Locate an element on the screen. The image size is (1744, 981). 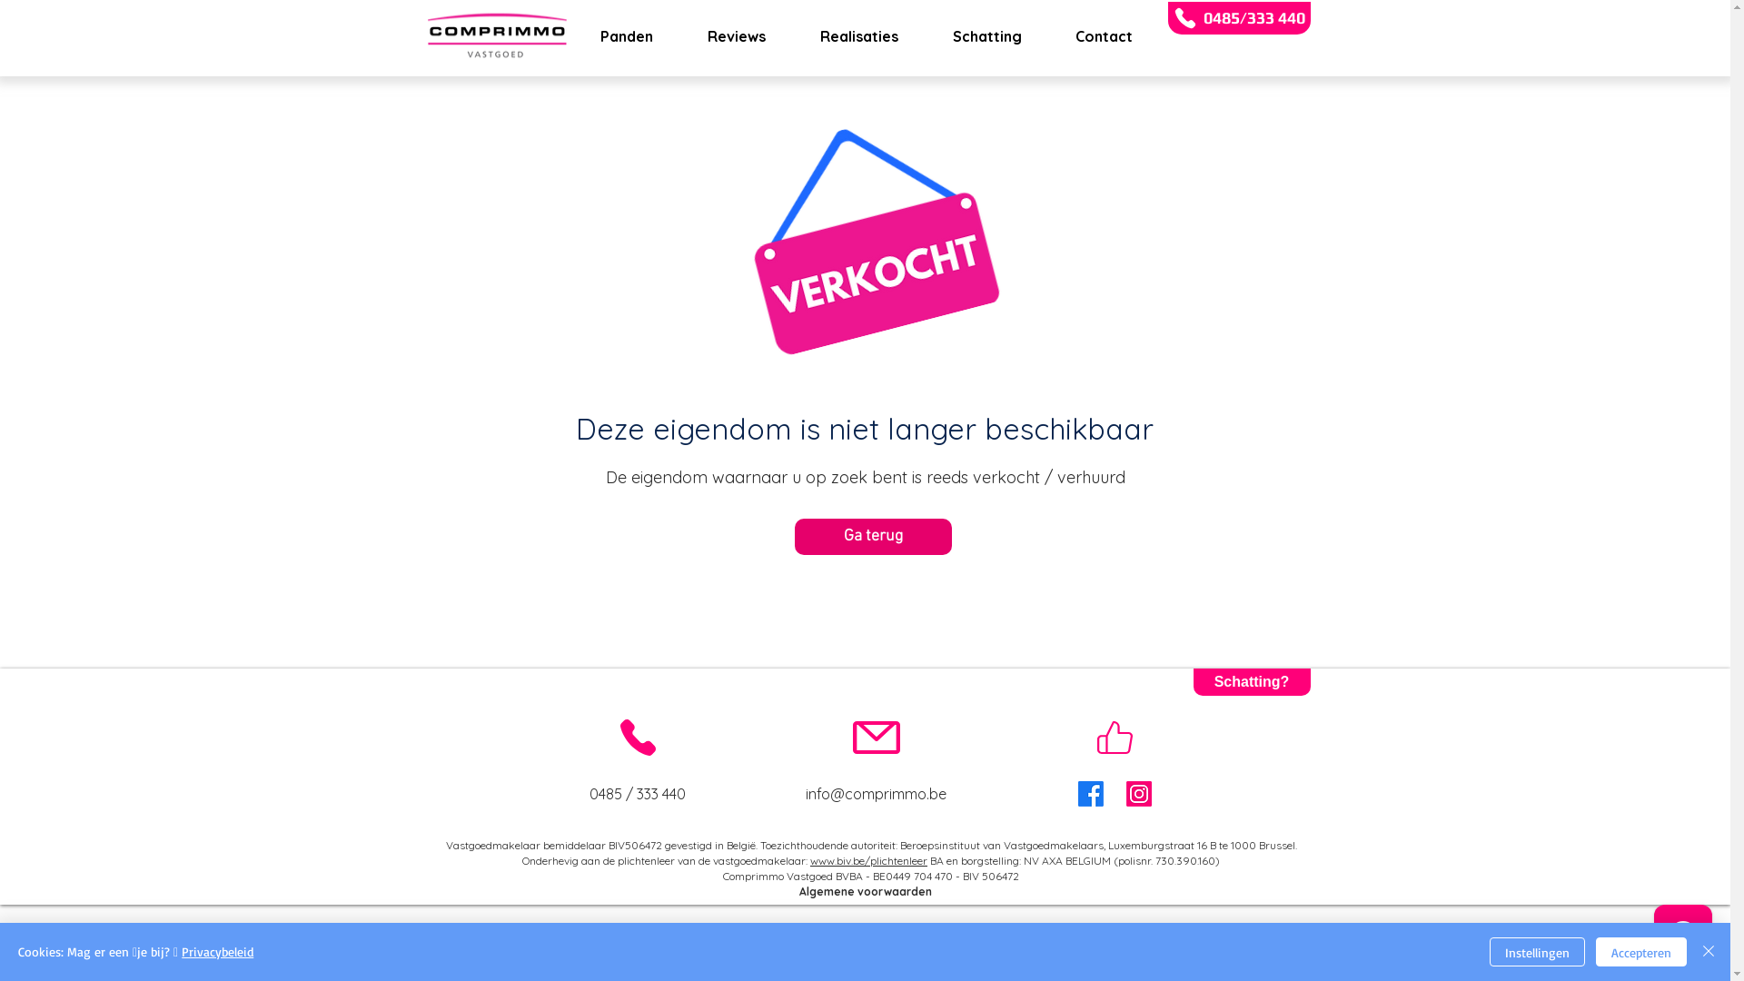
www.biv.be/plichtenleer is located at coordinates (868, 861).